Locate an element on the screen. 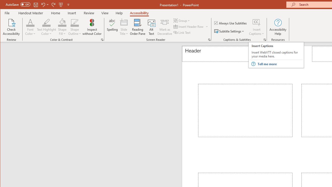  Link Text is located at coordinates (182, 32).